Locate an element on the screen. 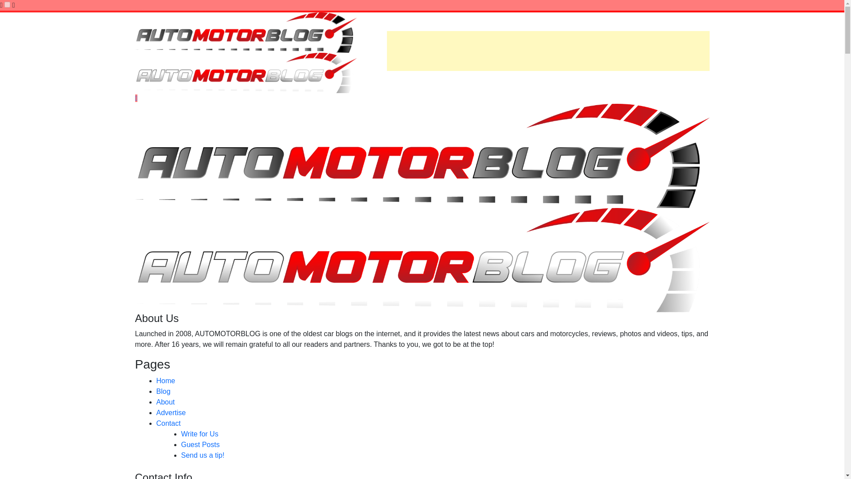 Image resolution: width=851 pixels, height=479 pixels. Contact is located at coordinates (168, 423).